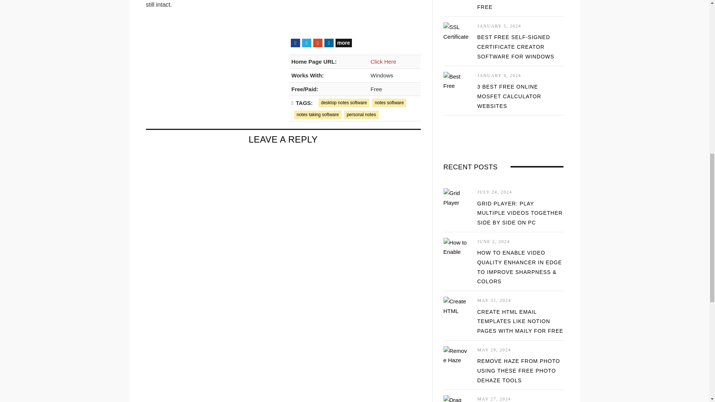 This screenshot has height=402, width=715. Describe the element at coordinates (306, 43) in the screenshot. I see `Tweet It` at that location.